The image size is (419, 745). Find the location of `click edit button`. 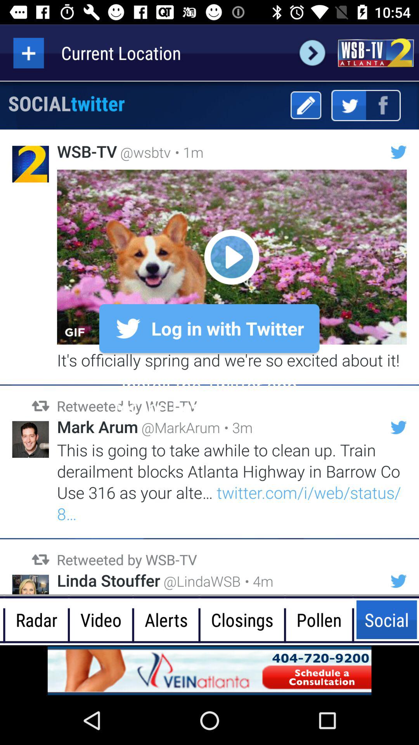

click edit button is located at coordinates (306, 105).